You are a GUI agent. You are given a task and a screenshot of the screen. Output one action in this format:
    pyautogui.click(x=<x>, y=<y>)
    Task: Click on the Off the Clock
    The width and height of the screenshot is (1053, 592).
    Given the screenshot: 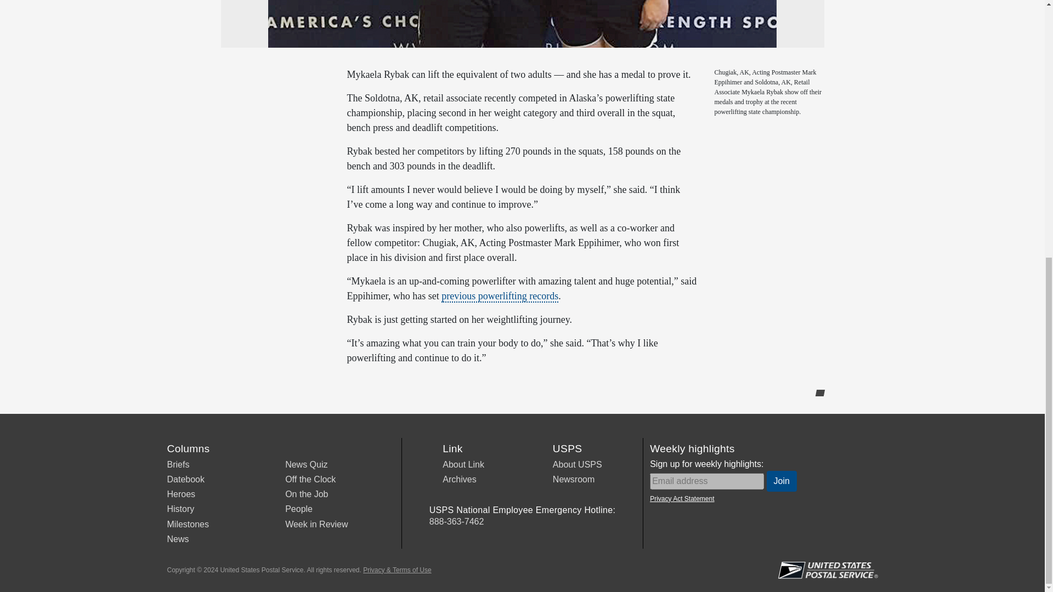 What is the action you would take?
    pyautogui.click(x=310, y=479)
    